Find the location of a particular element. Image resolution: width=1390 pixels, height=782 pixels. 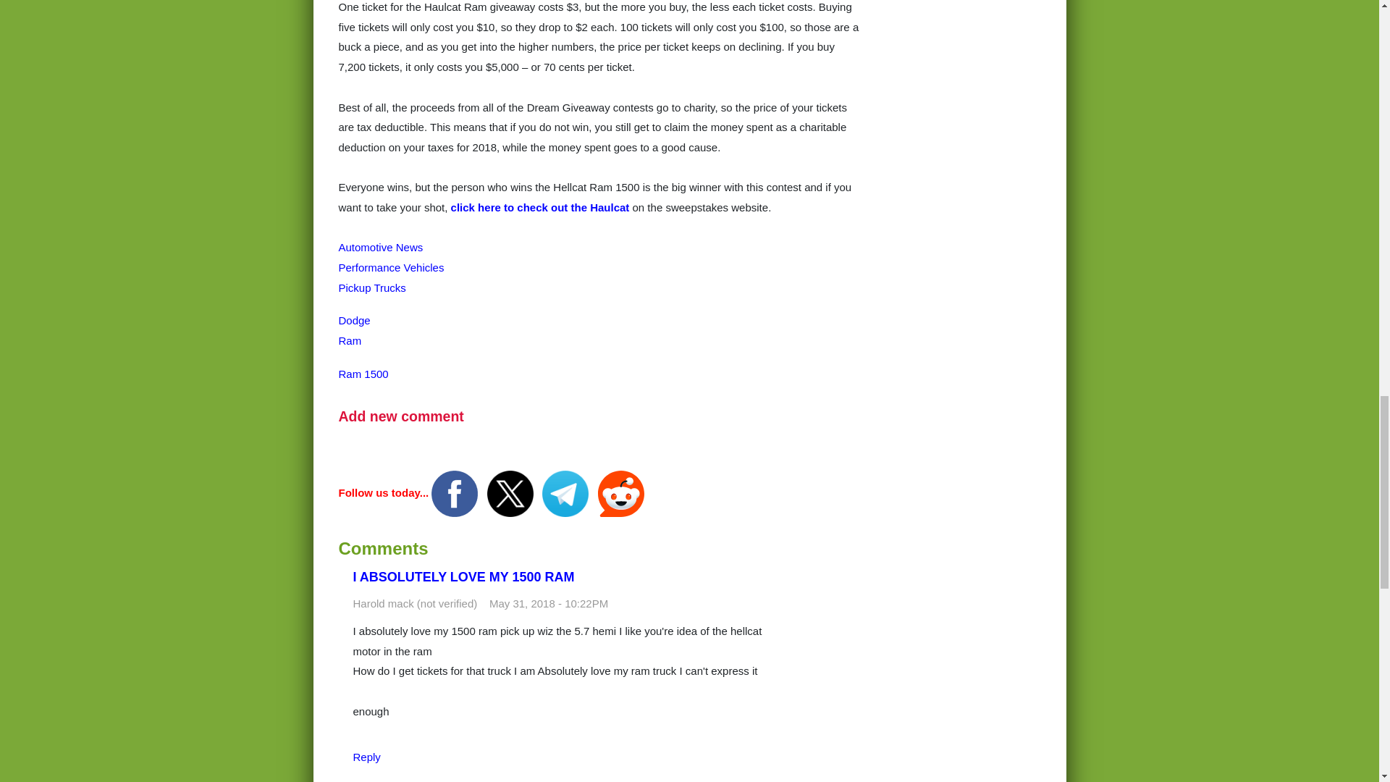

Ram 1500 is located at coordinates (363, 374).